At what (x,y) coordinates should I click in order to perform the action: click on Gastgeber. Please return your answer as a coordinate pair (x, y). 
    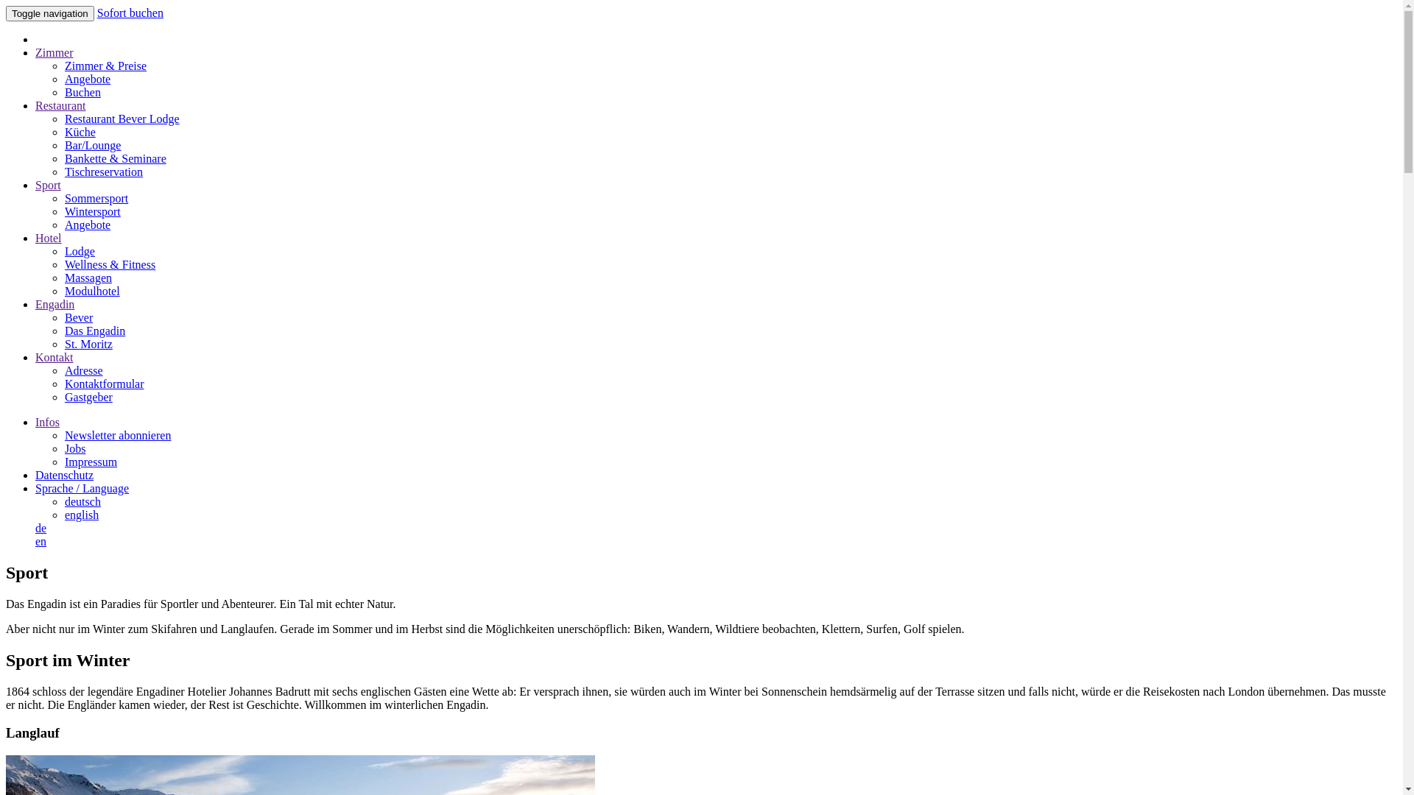
    Looking at the image, I should click on (88, 397).